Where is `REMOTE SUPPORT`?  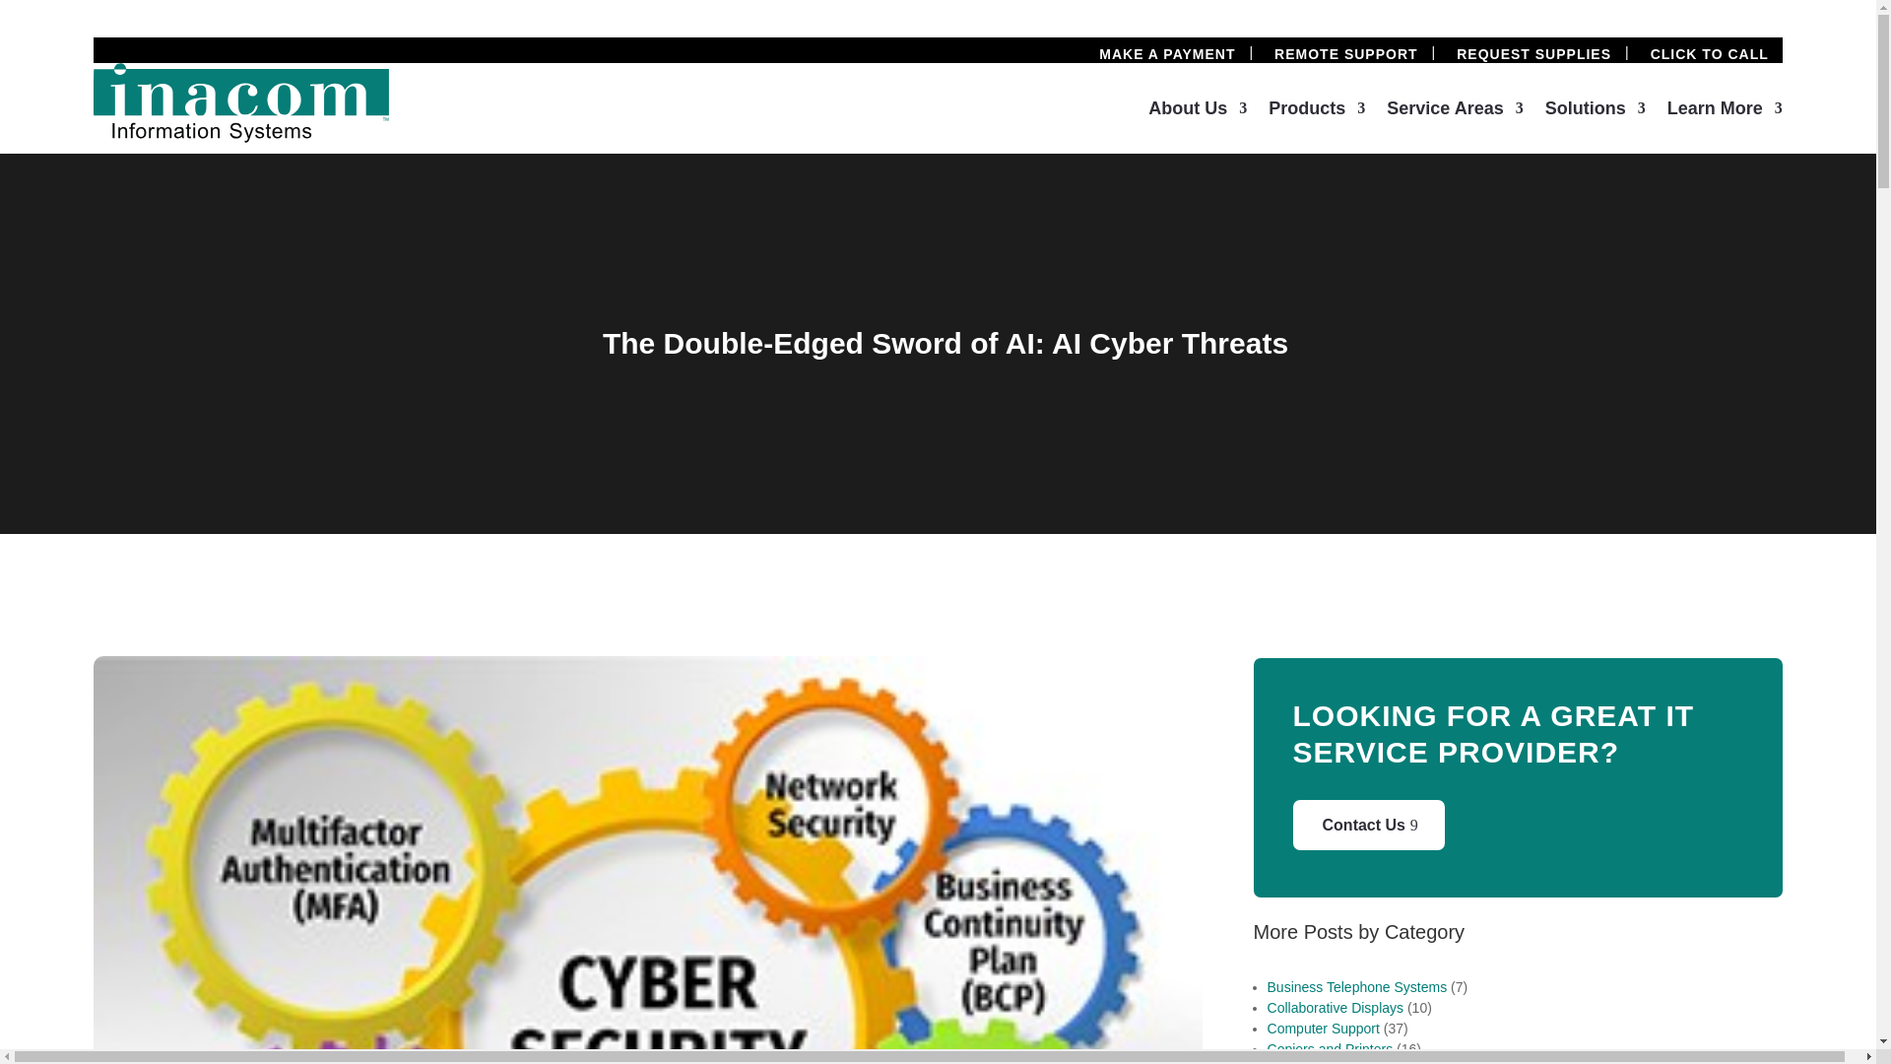 REMOTE SUPPORT is located at coordinates (1345, 53).